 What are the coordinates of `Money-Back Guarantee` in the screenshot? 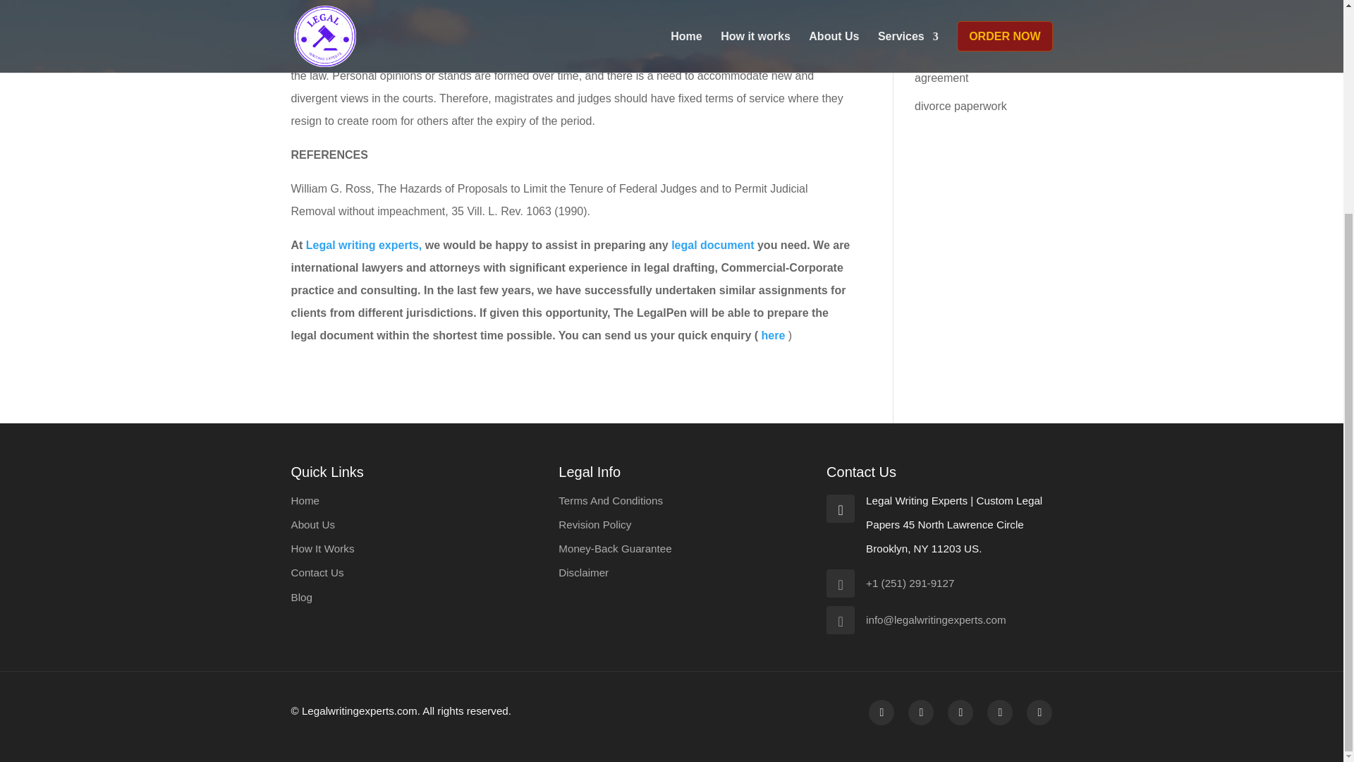 It's located at (615, 548).